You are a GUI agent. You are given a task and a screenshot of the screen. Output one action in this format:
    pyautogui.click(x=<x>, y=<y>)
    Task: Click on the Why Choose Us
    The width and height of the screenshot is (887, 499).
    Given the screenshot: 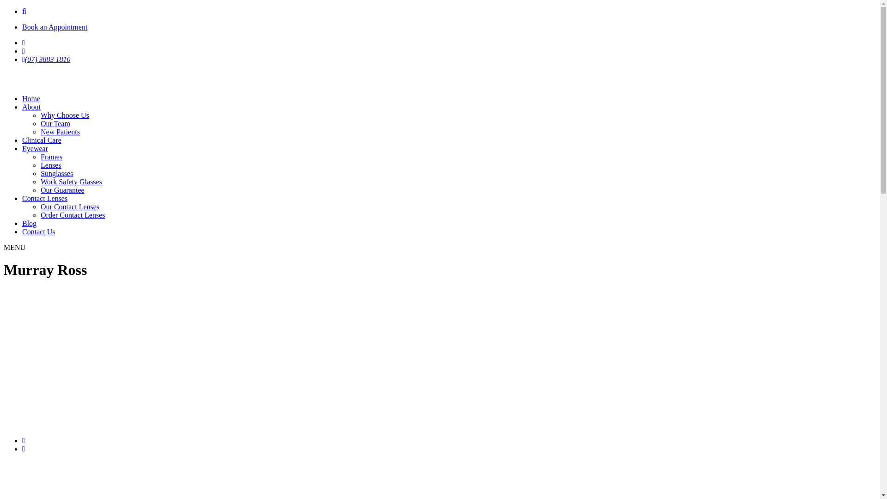 What is the action you would take?
    pyautogui.click(x=65, y=116)
    